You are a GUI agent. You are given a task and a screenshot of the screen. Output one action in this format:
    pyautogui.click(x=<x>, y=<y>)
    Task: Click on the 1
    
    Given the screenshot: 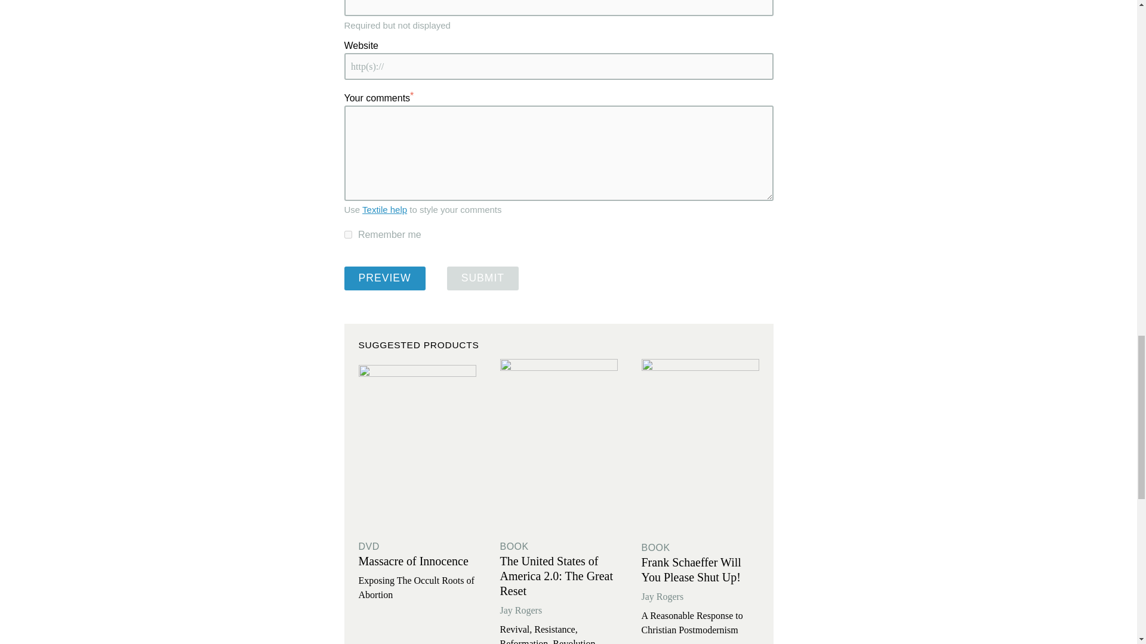 What is the action you would take?
    pyautogui.click(x=347, y=234)
    